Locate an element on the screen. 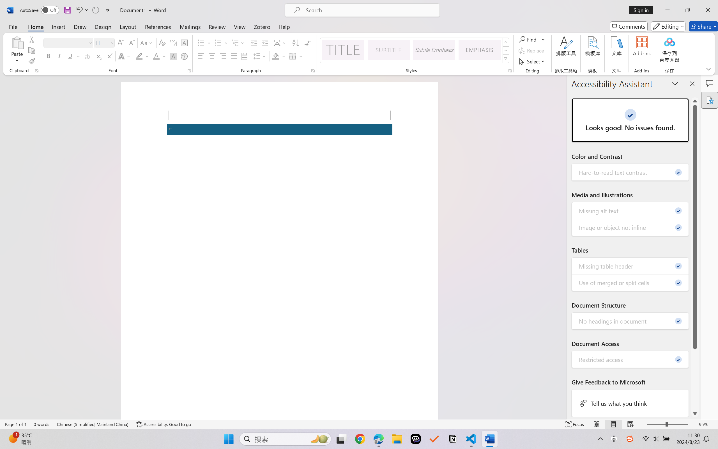  Sign in is located at coordinates (643, 10).